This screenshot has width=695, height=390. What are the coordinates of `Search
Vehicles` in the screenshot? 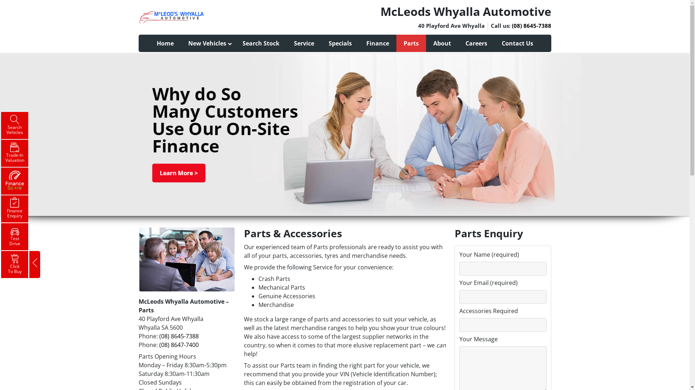 It's located at (14, 125).